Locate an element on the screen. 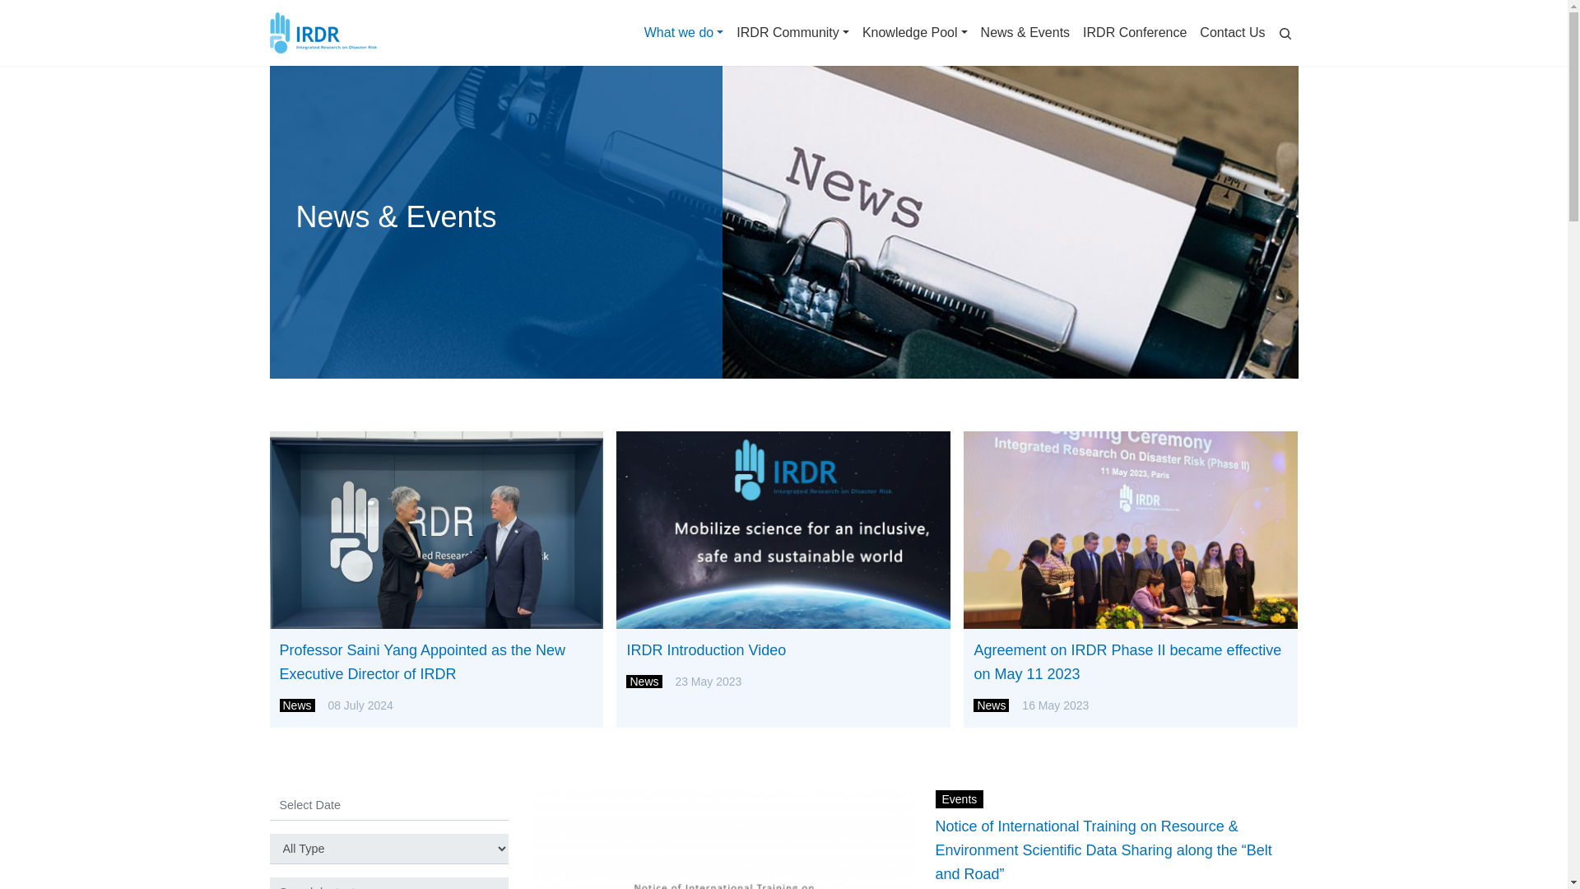 The width and height of the screenshot is (1580, 889). Contact Us is located at coordinates (1232, 33).